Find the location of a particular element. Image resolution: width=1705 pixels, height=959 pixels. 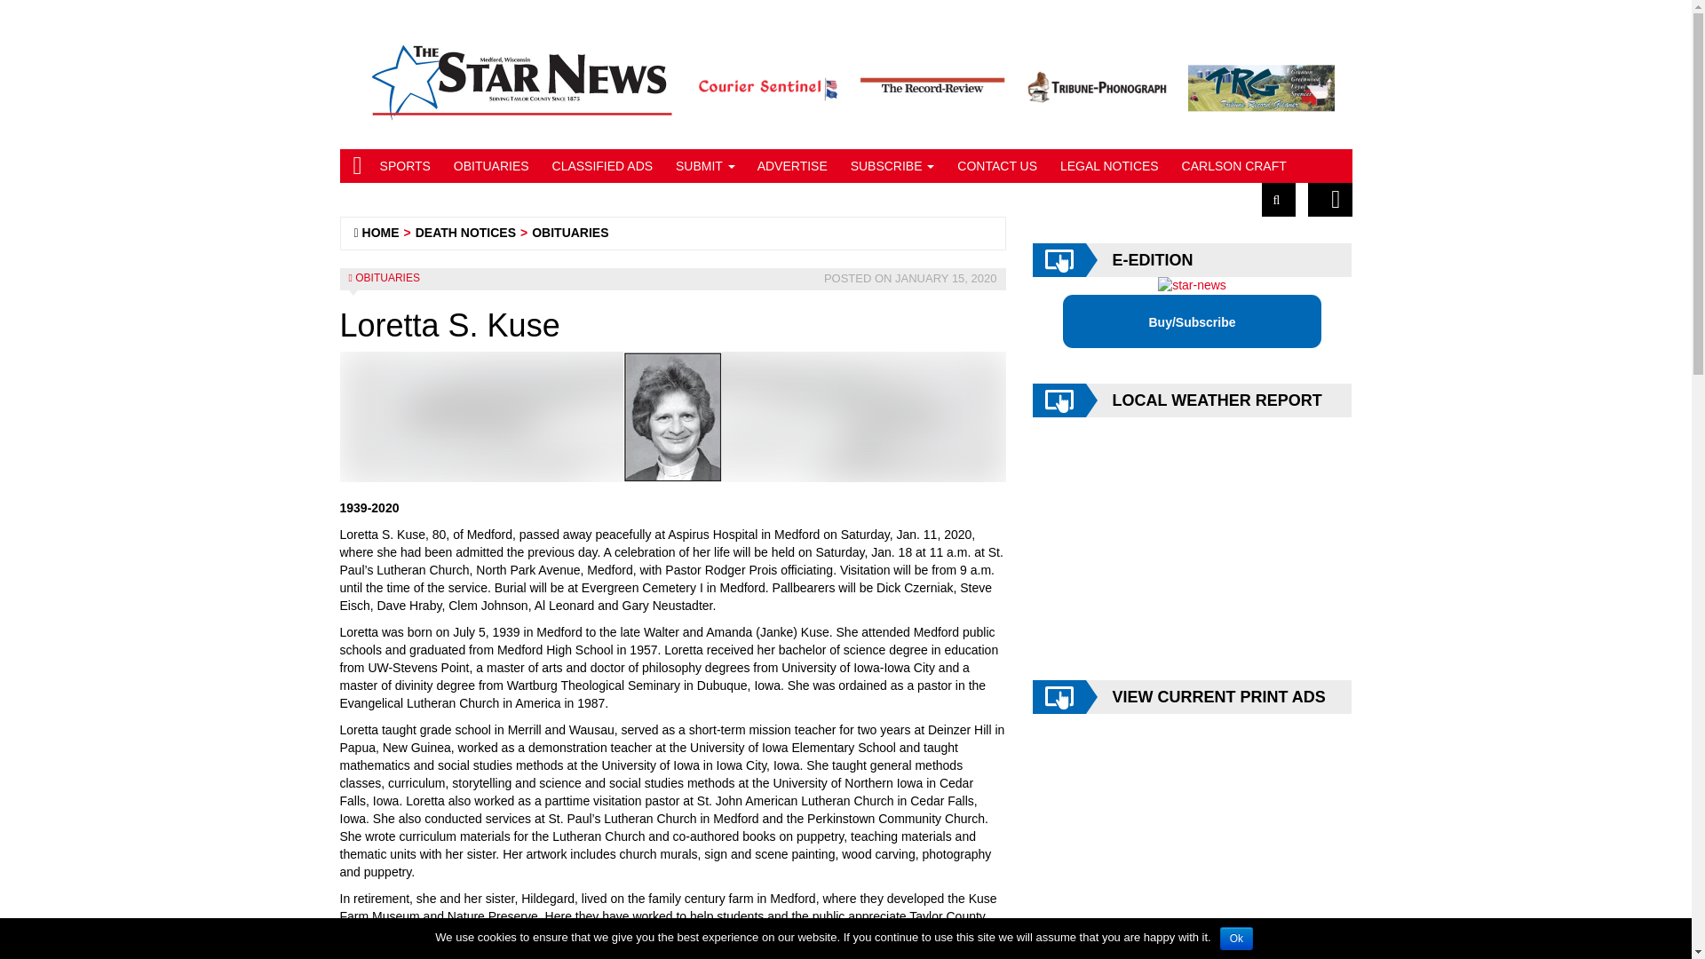

 SPORTS is located at coordinates (403, 166).